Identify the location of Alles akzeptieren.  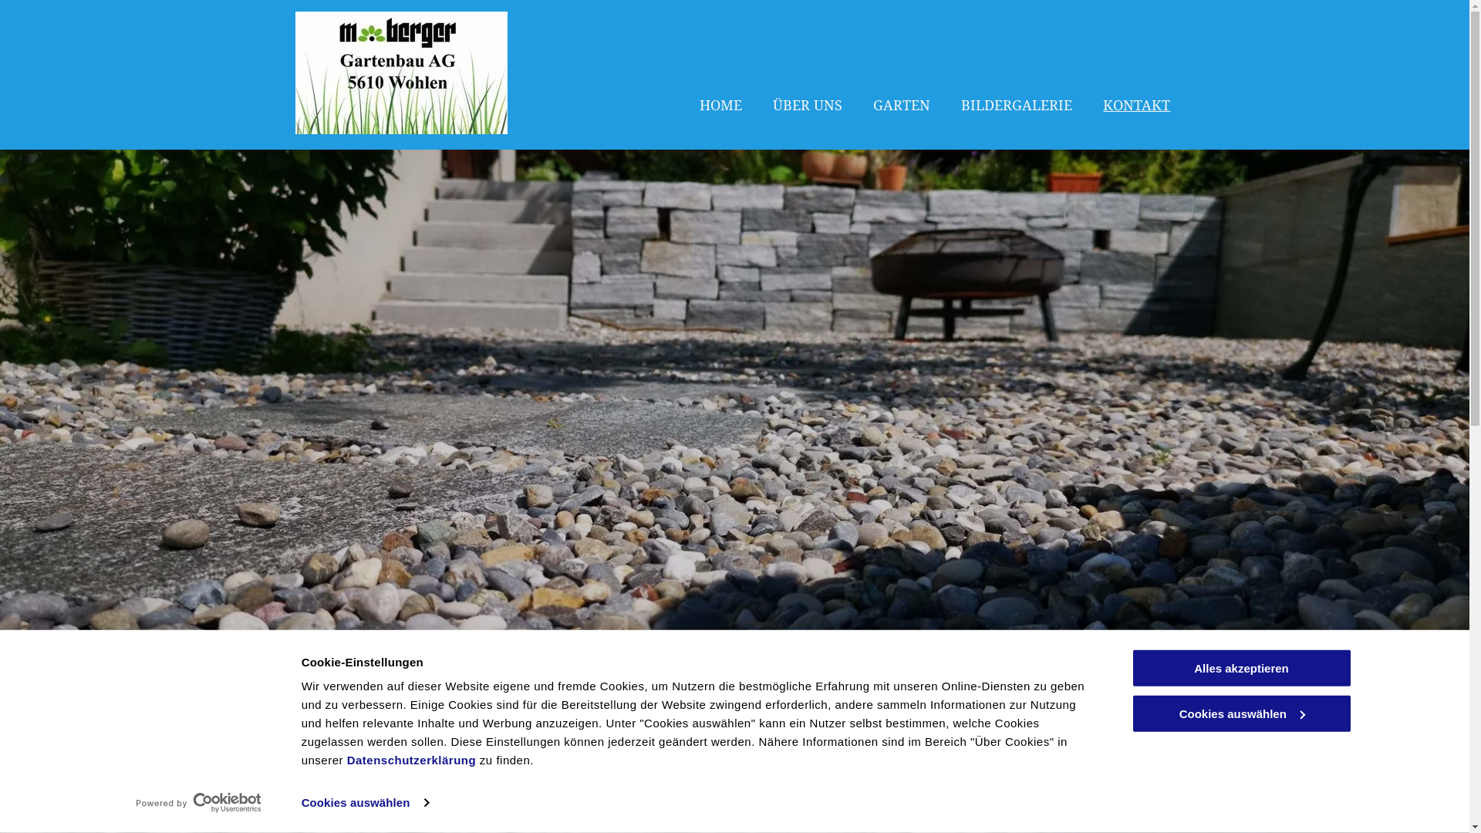
(1241, 668).